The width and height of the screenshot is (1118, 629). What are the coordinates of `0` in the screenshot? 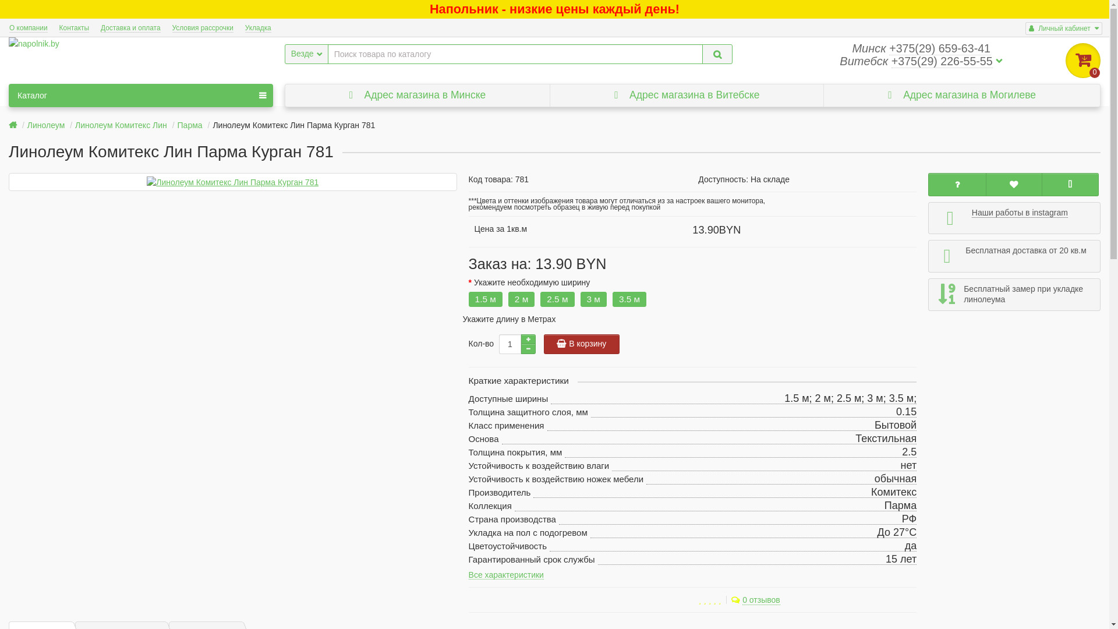 It's located at (1083, 61).